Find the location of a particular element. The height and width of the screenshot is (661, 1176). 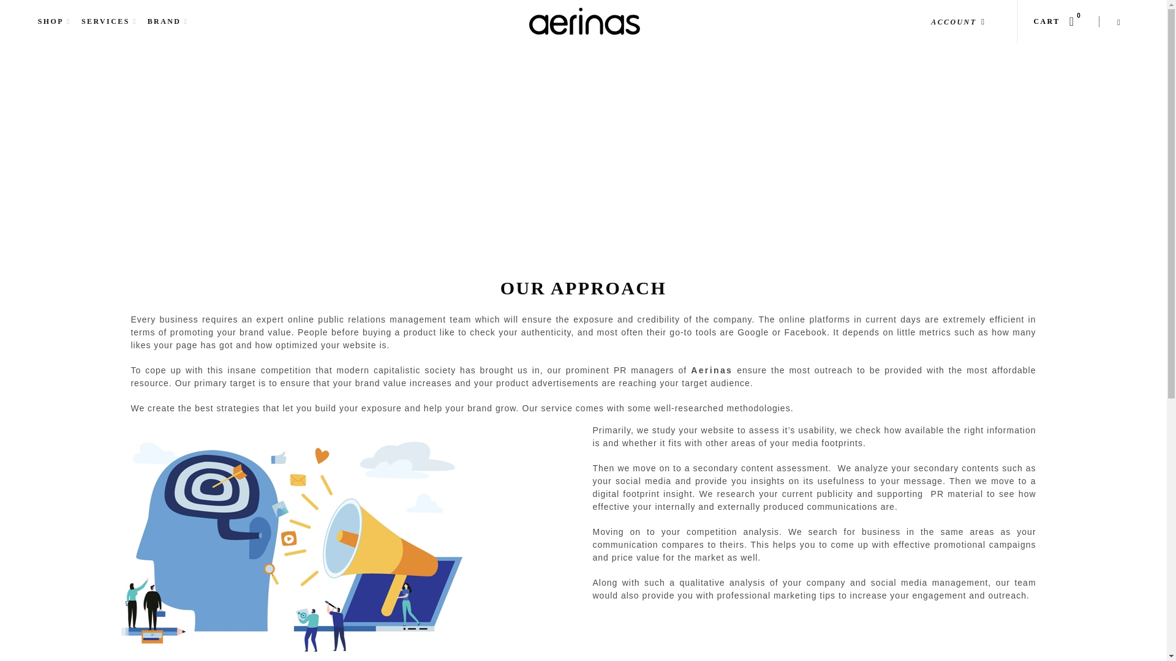

SERVICES is located at coordinates (105, 21).